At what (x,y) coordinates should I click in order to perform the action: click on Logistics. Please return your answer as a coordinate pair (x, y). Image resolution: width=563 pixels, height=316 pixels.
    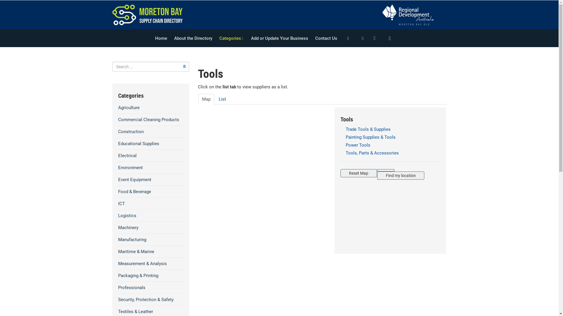
    Looking at the image, I should click on (151, 216).